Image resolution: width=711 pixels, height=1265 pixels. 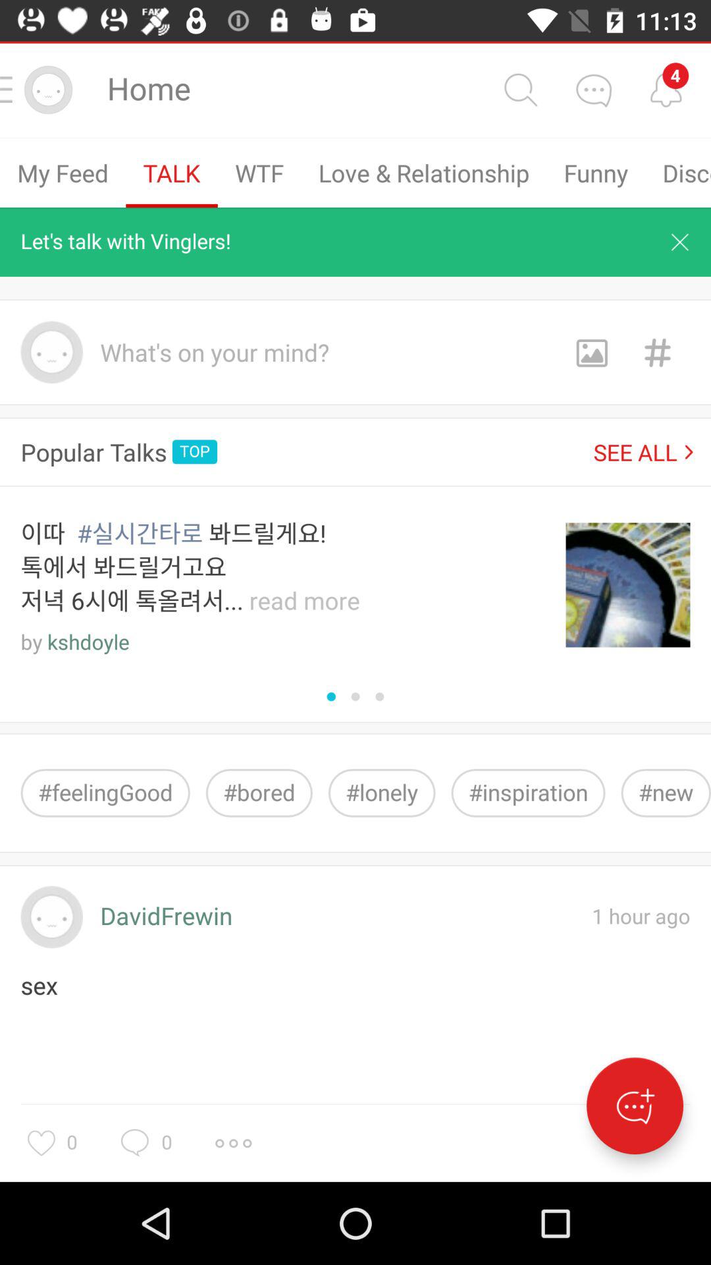 I want to click on click icon to the left of 1 hour ago icon, so click(x=166, y=917).